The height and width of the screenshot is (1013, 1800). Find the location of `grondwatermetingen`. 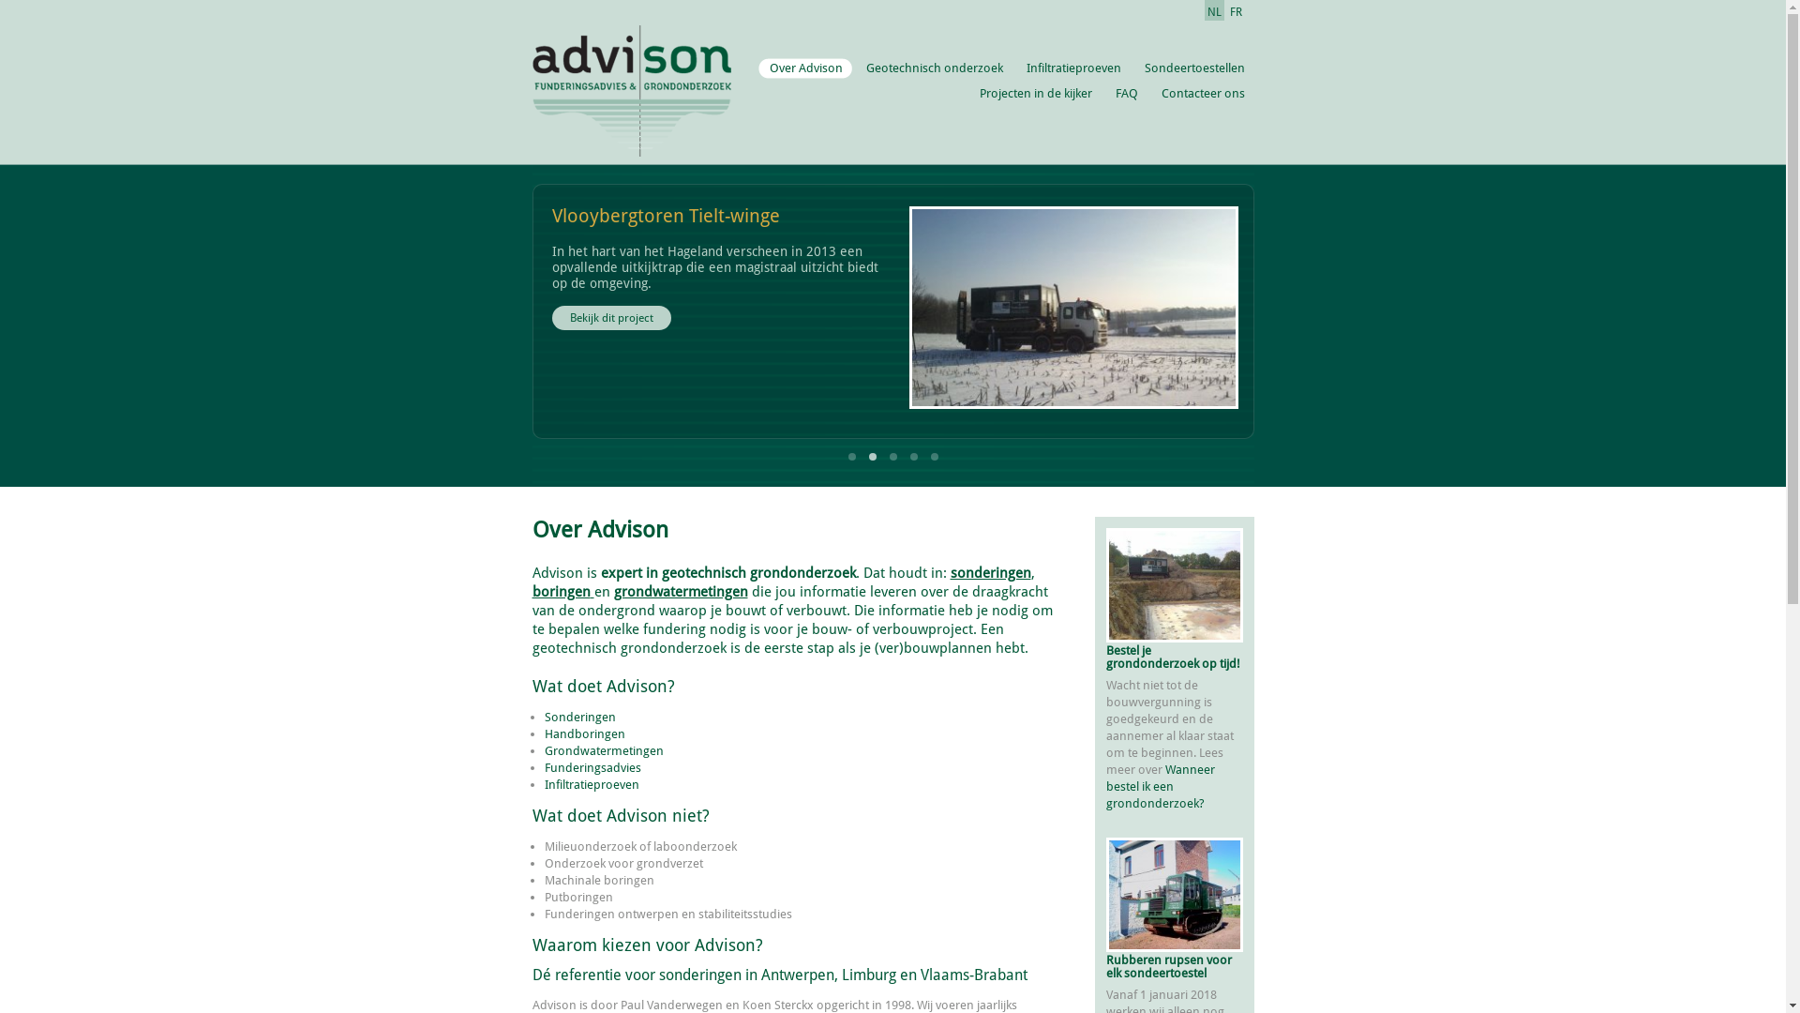

grondwatermetingen is located at coordinates (681, 592).